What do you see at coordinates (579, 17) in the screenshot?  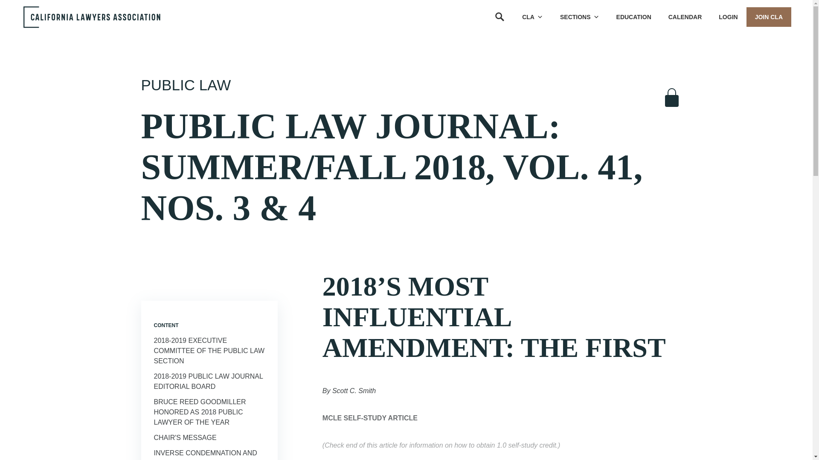 I see `SECTIONS` at bounding box center [579, 17].